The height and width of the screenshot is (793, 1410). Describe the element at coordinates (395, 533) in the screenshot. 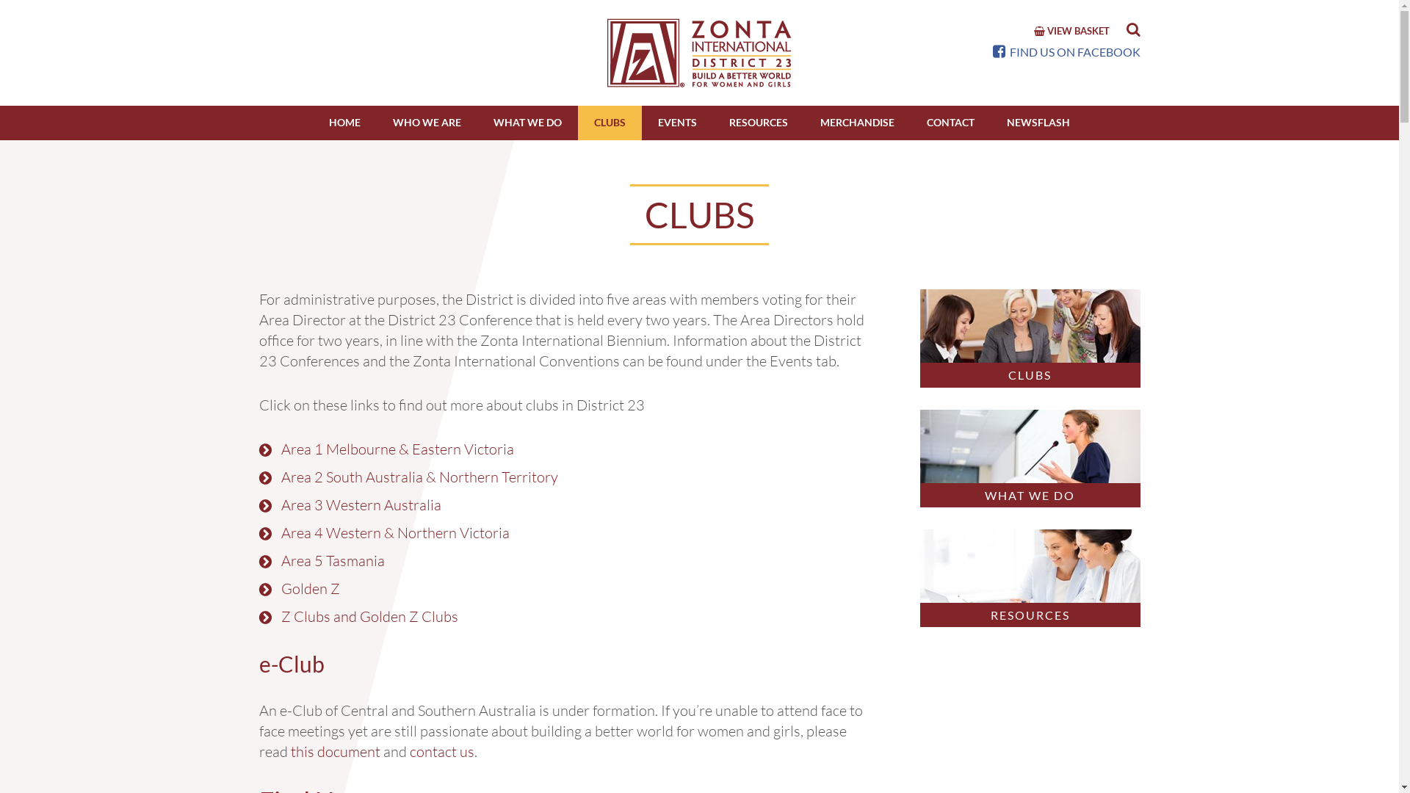

I see `Area 4 Western & Northern Victoria` at that location.